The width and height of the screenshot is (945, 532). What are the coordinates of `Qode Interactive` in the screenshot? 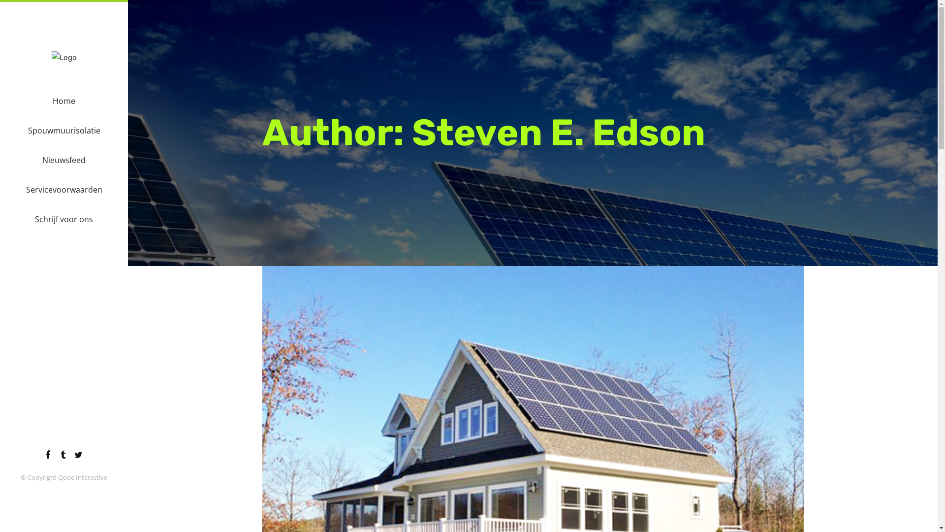 It's located at (83, 477).